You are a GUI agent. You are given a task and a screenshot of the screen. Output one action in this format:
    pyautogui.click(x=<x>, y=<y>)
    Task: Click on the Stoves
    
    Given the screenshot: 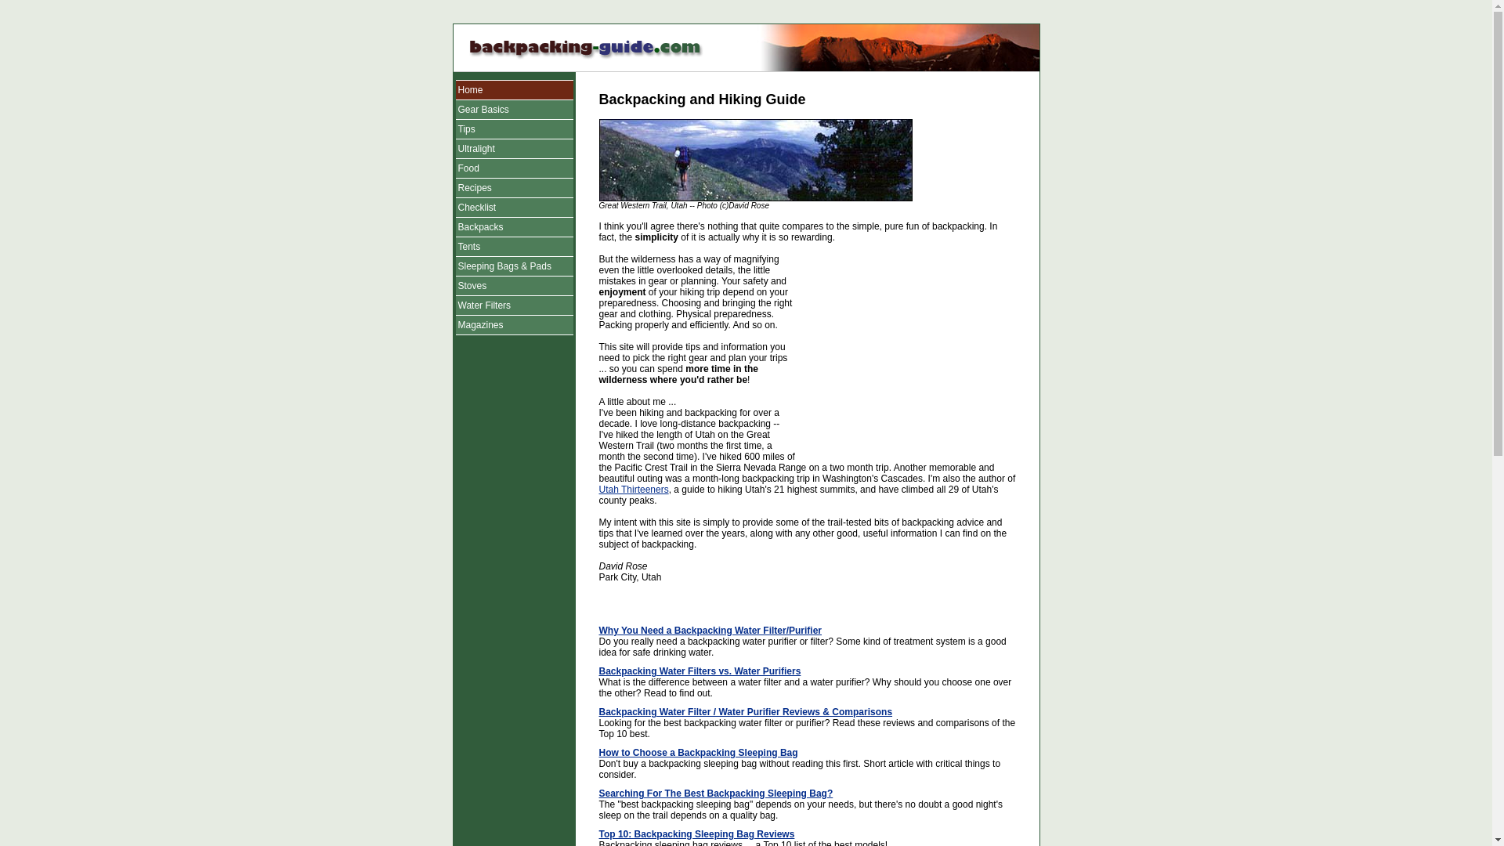 What is the action you would take?
    pyautogui.click(x=472, y=285)
    